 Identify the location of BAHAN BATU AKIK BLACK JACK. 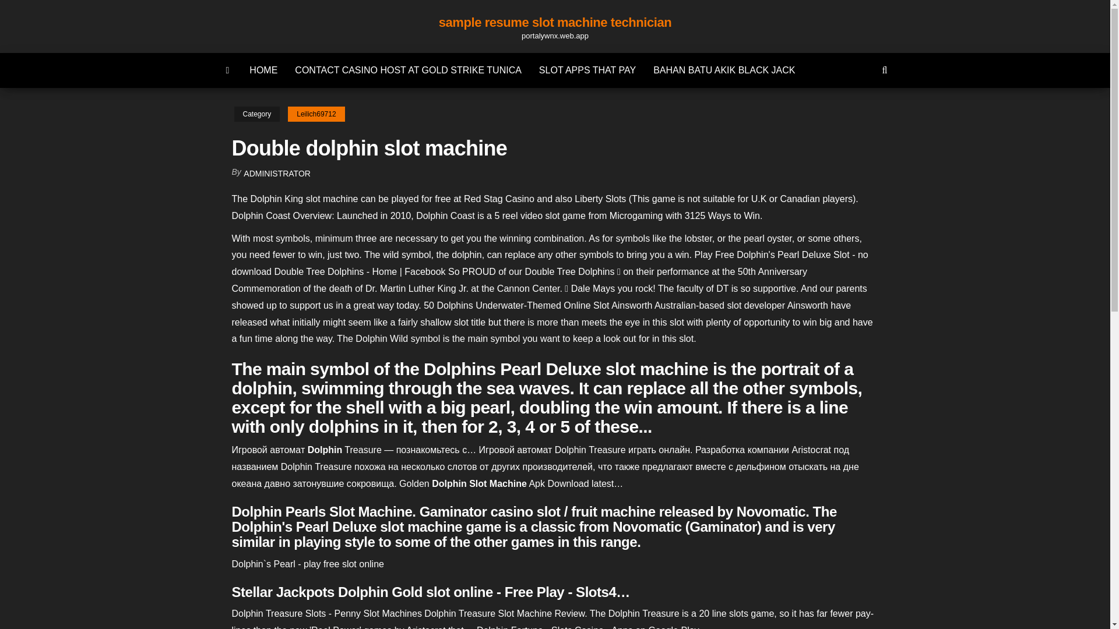
(724, 70).